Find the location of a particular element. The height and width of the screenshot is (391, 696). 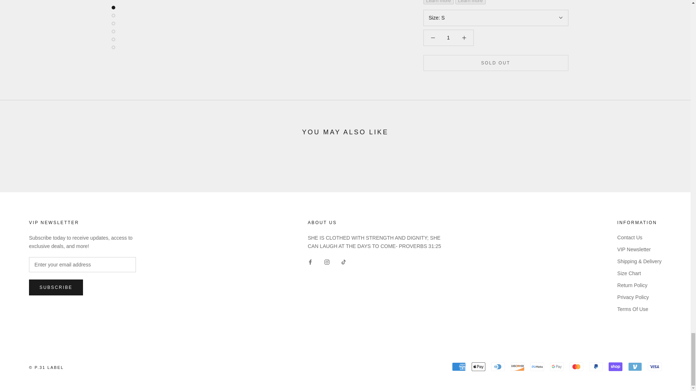

Visa is located at coordinates (655, 366).